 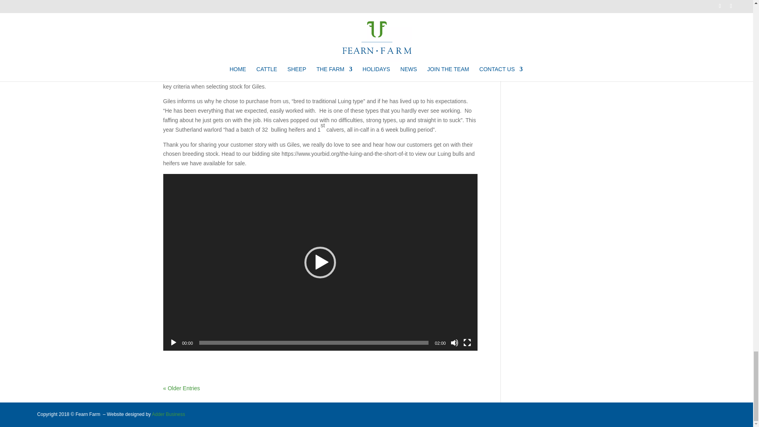 What do you see at coordinates (467, 342) in the screenshot?
I see `Fullscreen` at bounding box center [467, 342].